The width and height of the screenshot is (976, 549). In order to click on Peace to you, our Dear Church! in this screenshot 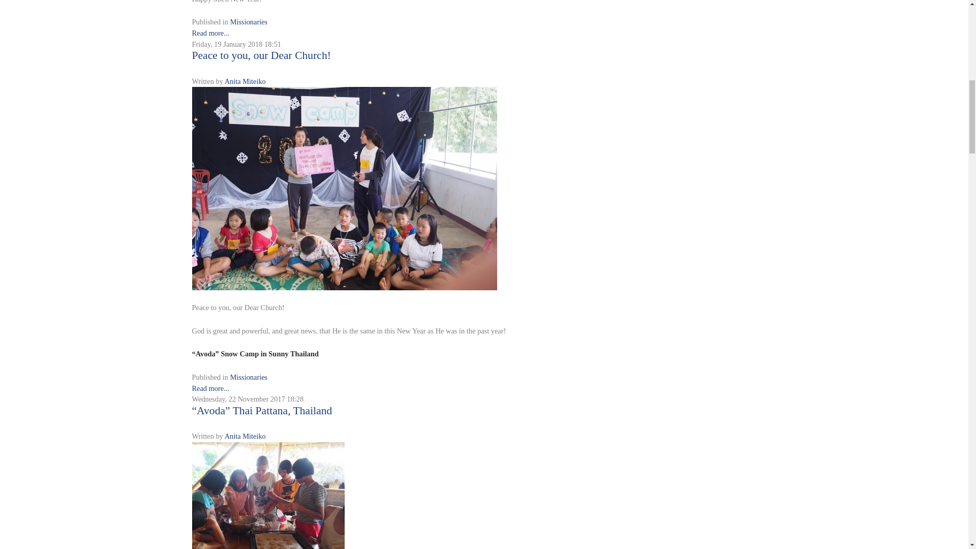, I will do `click(345, 187)`.